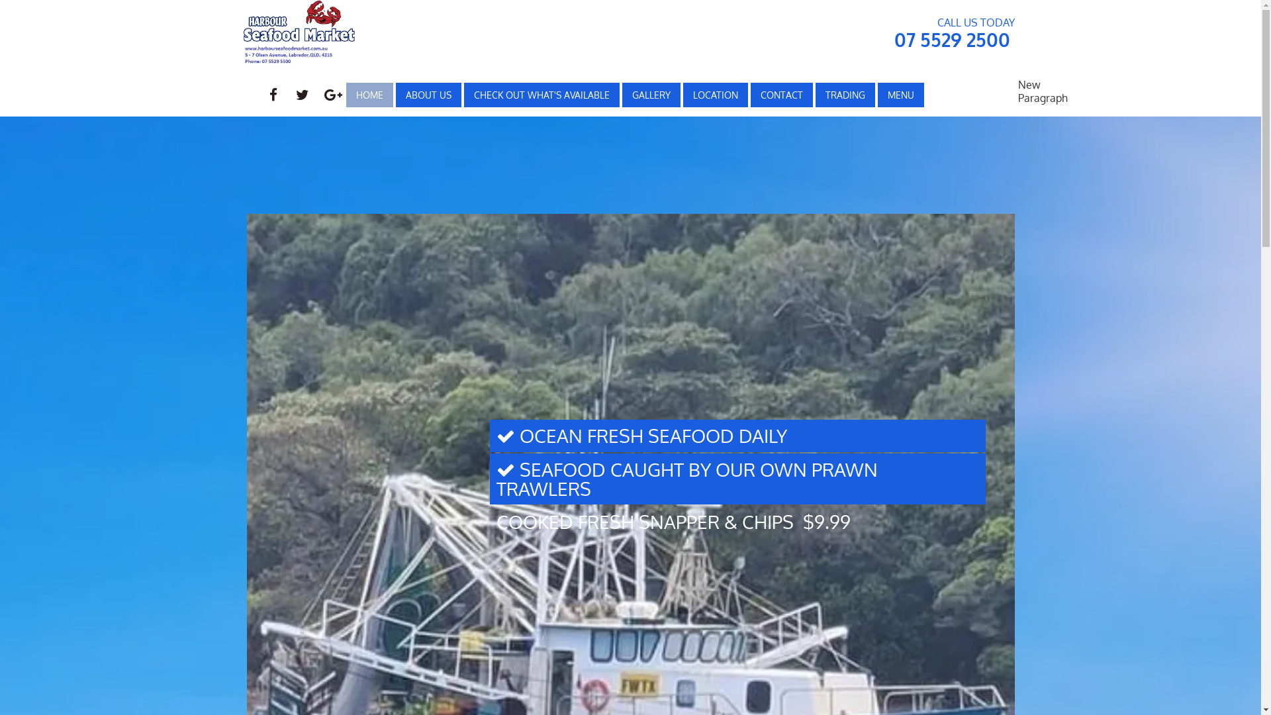 The image size is (1271, 715). I want to click on GALLERY, so click(651, 94).